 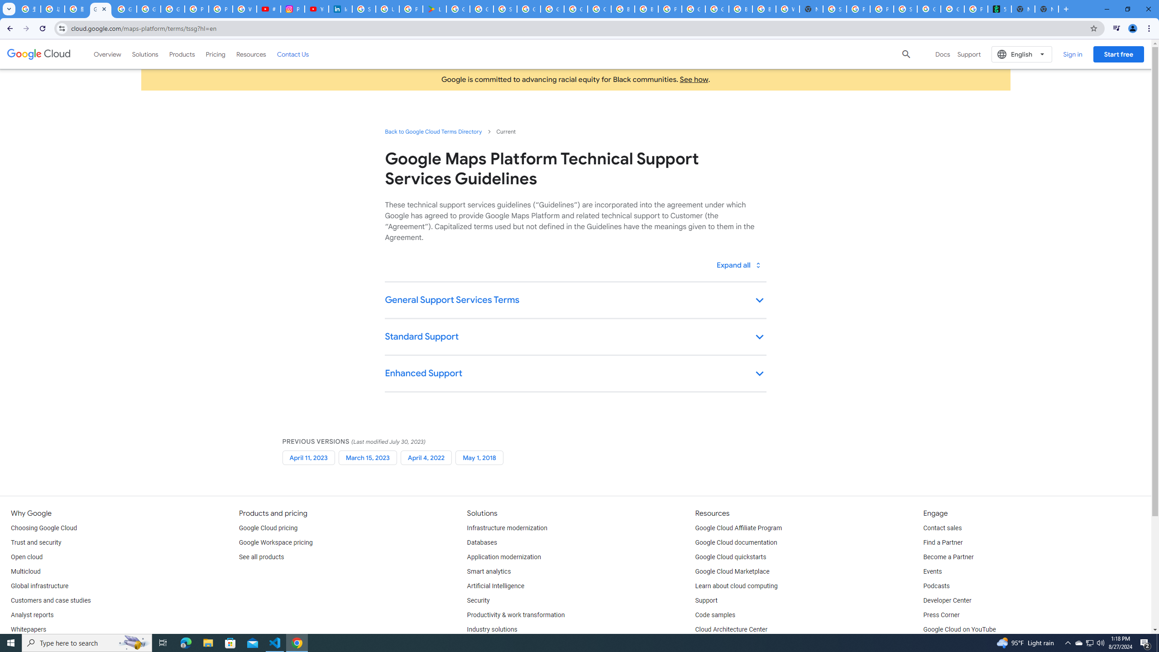 I want to click on Analyst reports, so click(x=32, y=615).